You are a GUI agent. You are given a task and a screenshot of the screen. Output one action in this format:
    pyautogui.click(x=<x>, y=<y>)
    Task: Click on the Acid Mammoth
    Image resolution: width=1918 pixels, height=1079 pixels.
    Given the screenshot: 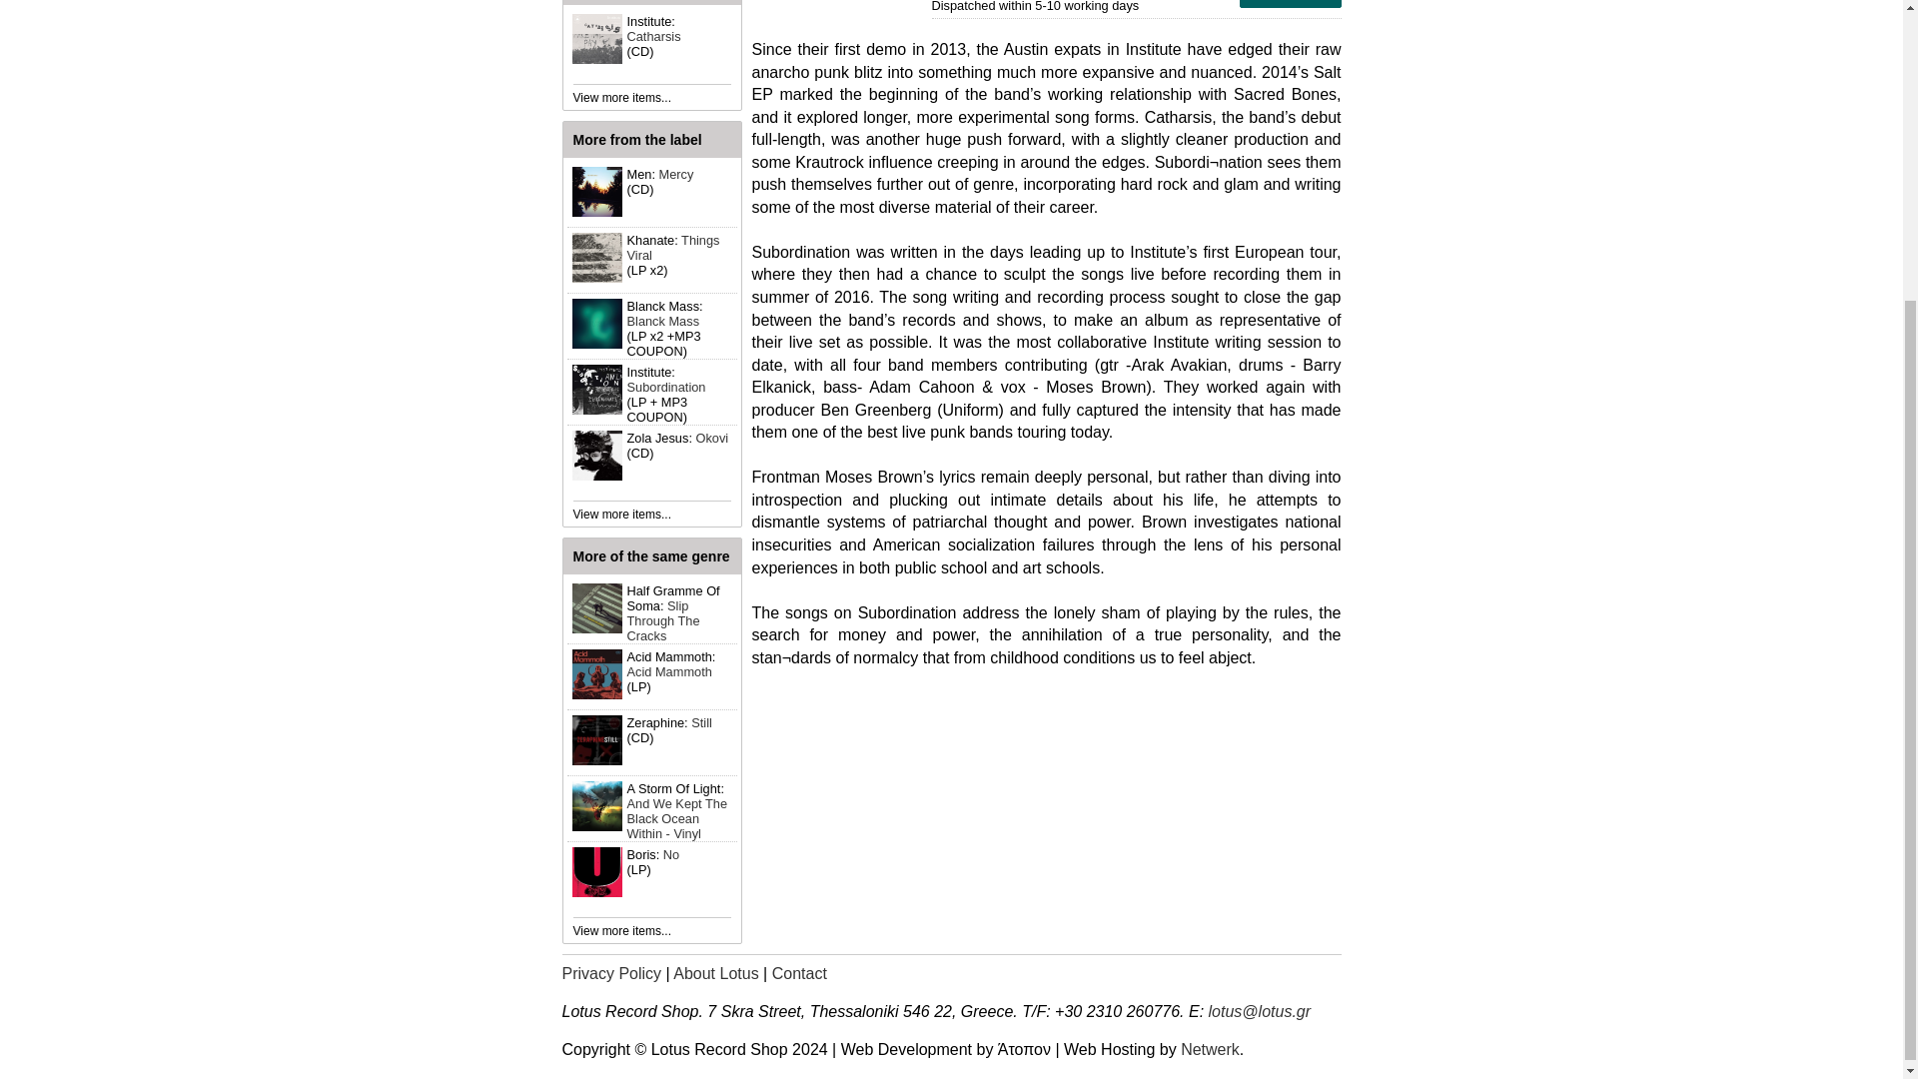 What is the action you would take?
    pyautogui.click(x=669, y=671)
    